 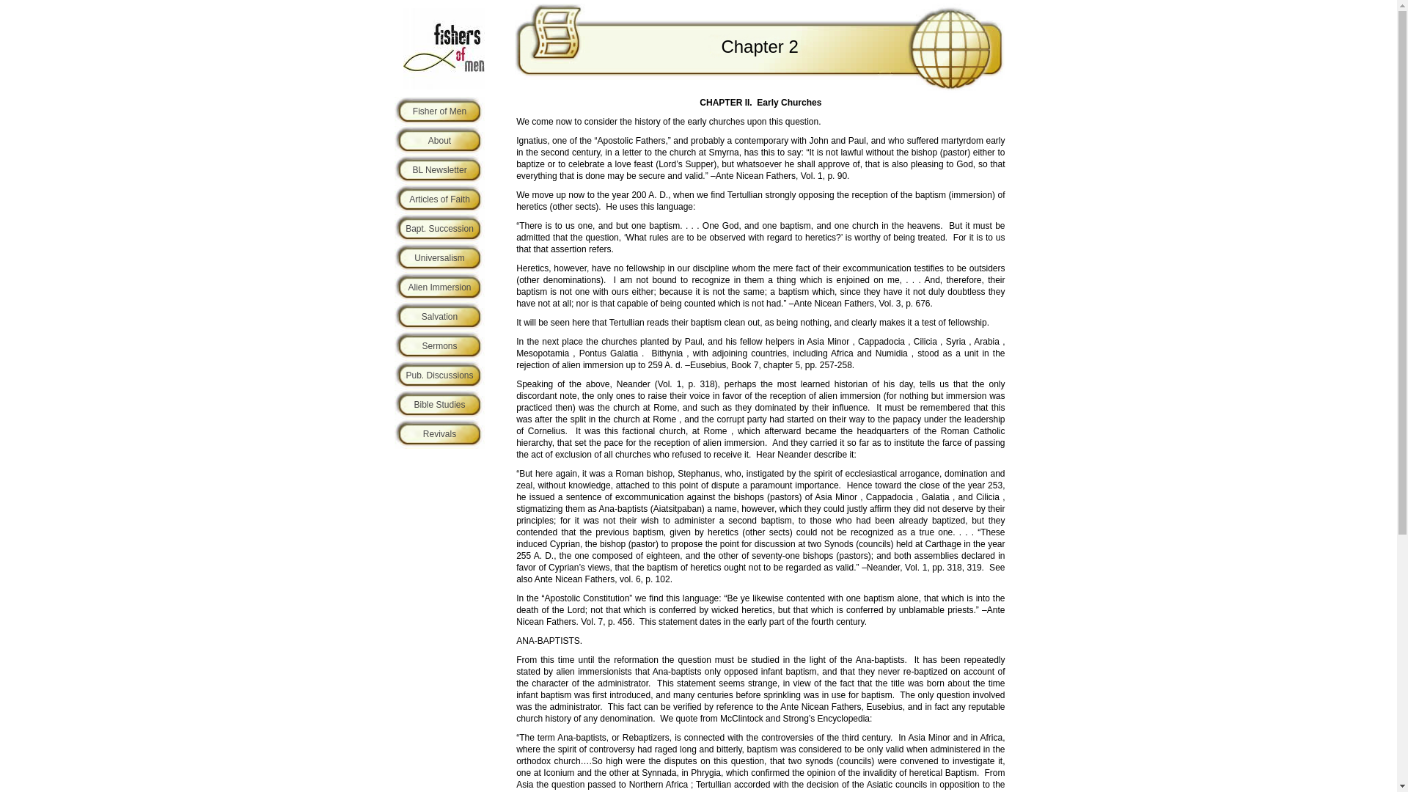 What do you see at coordinates (439, 346) in the screenshot?
I see `Sermons` at bounding box center [439, 346].